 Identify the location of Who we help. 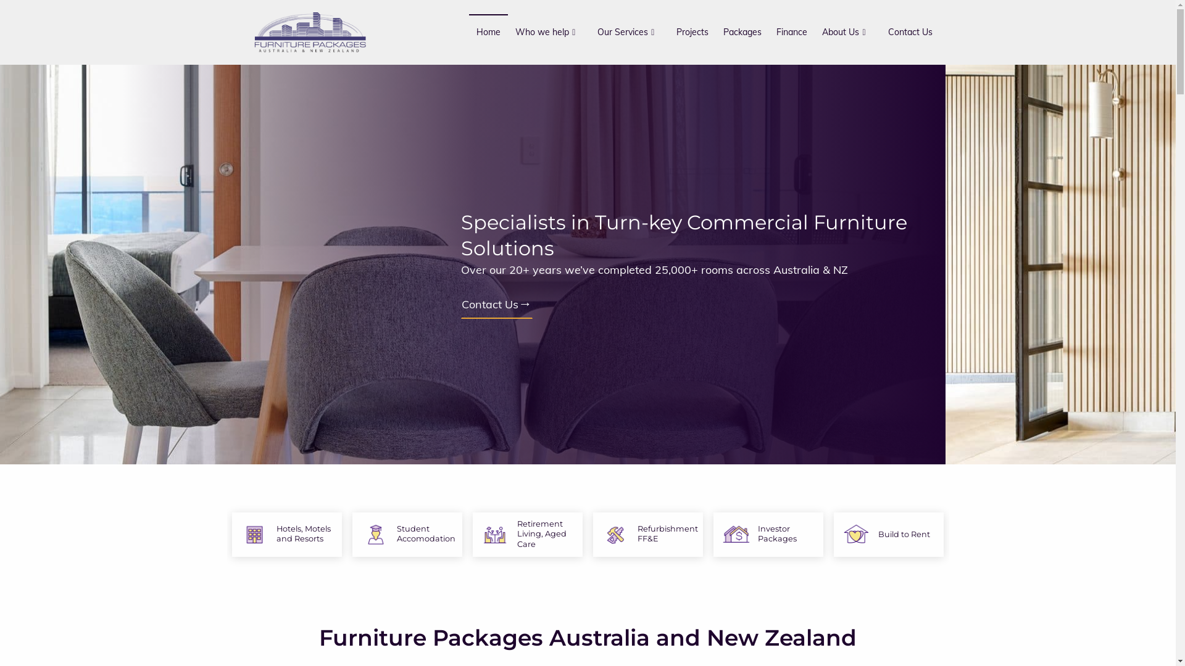
(549, 32).